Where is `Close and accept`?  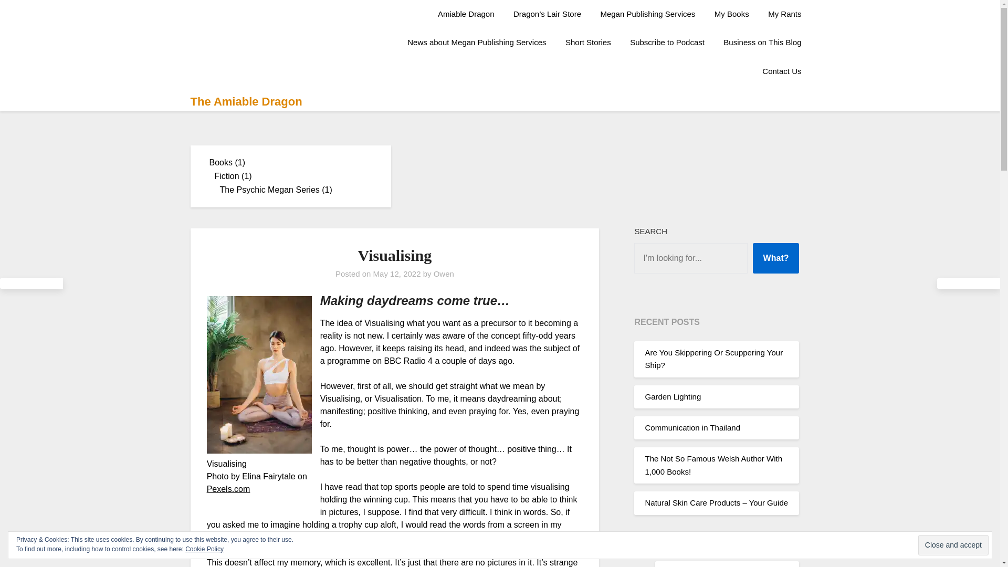 Close and accept is located at coordinates (953, 545).